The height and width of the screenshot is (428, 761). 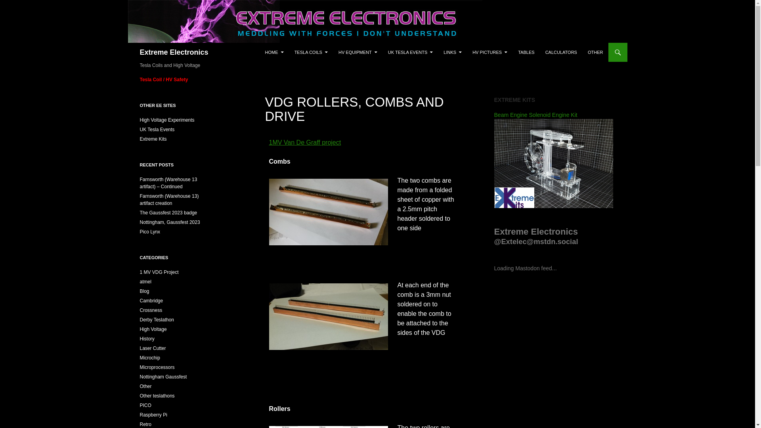 I want to click on HV EQUIPMENT, so click(x=358, y=52).